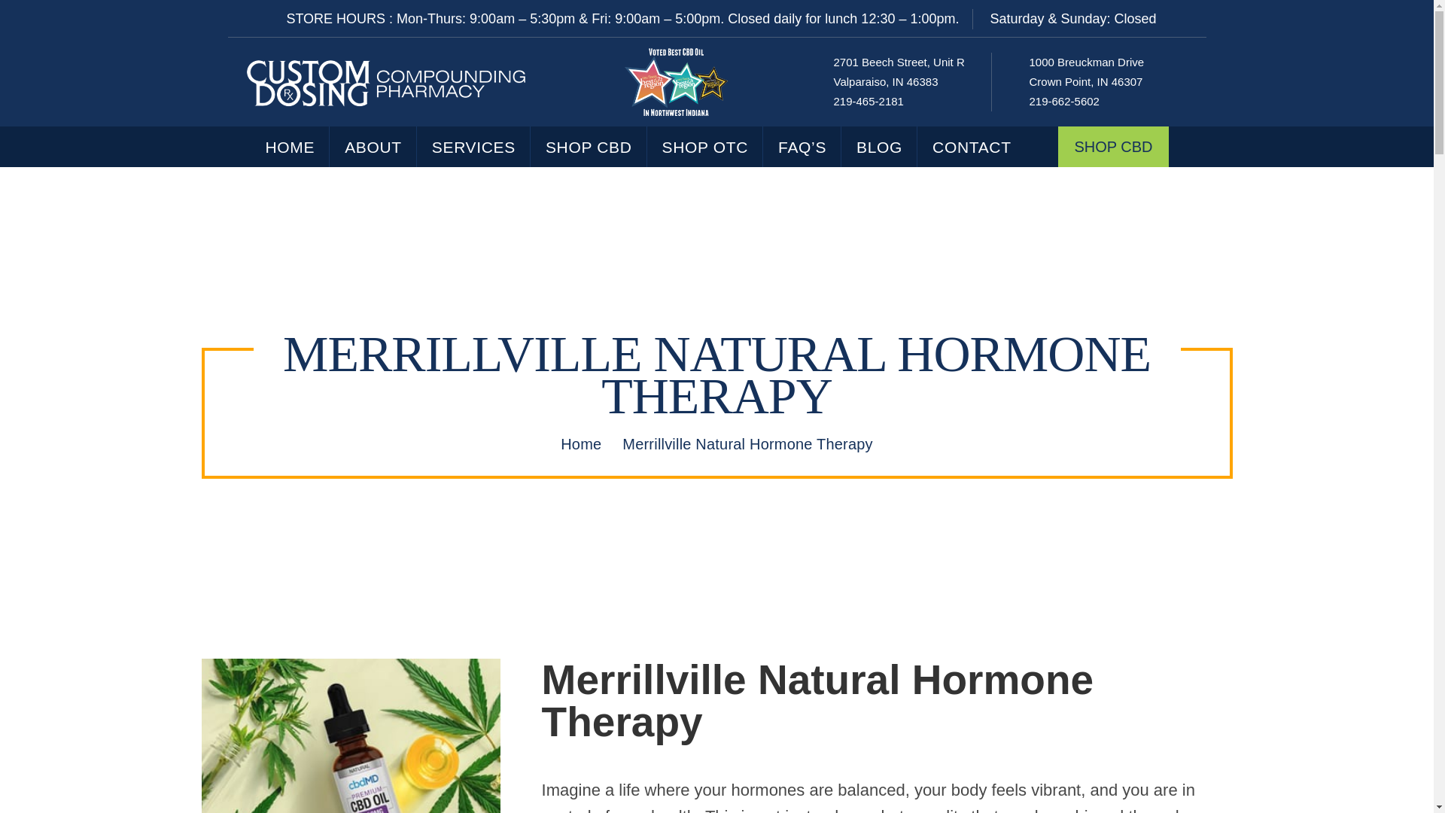 The width and height of the screenshot is (1445, 813). What do you see at coordinates (1087, 72) in the screenshot?
I see `219-465-2181` at bounding box center [1087, 72].